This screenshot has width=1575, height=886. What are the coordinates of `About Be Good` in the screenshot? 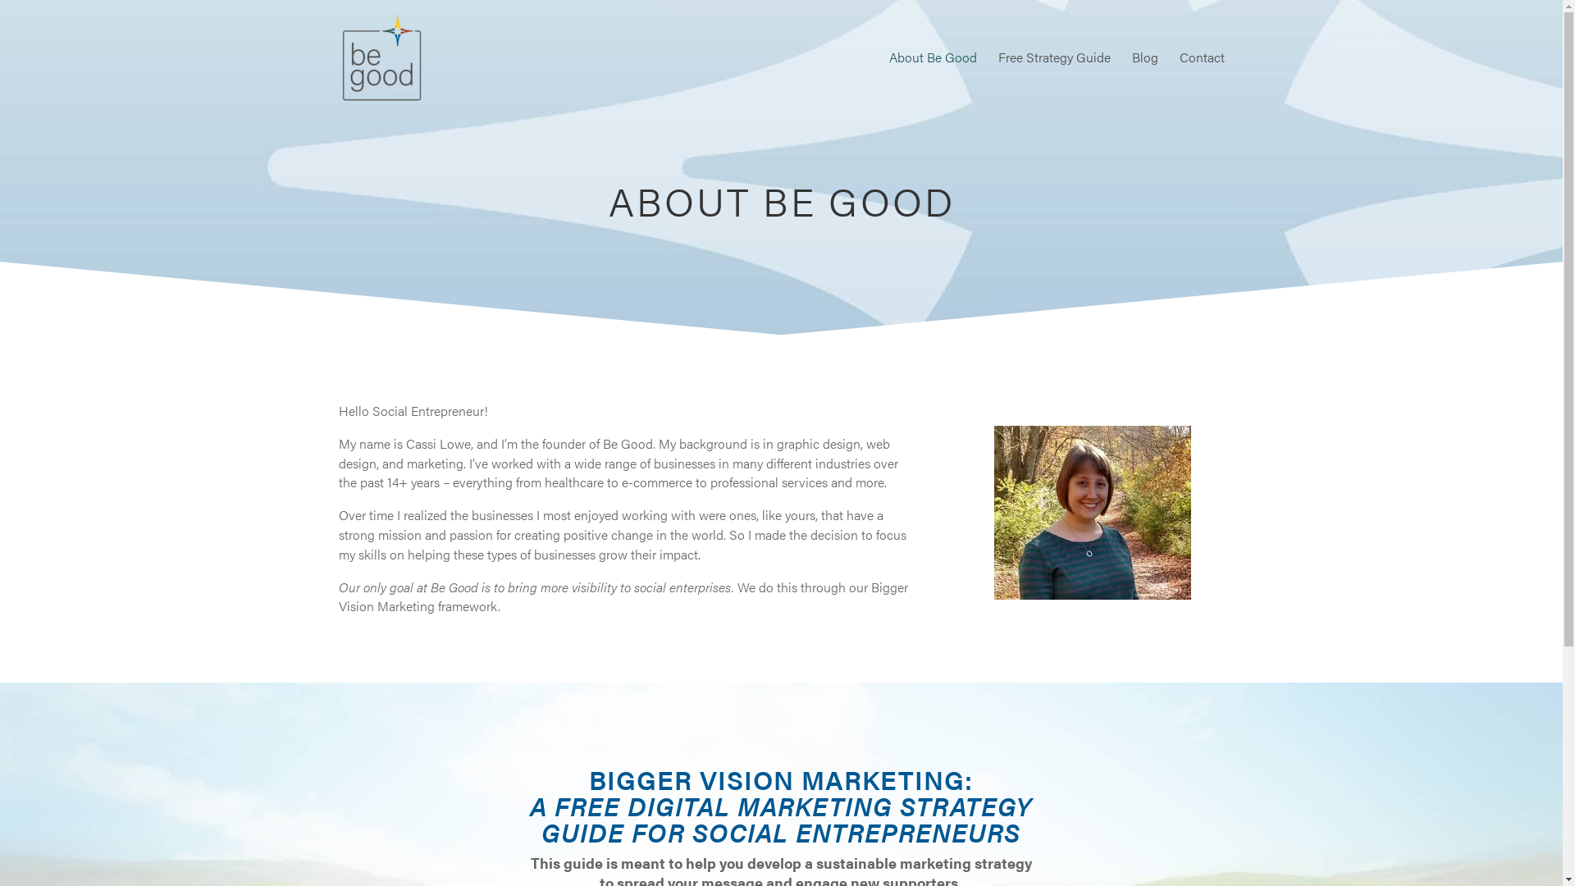 It's located at (934, 84).